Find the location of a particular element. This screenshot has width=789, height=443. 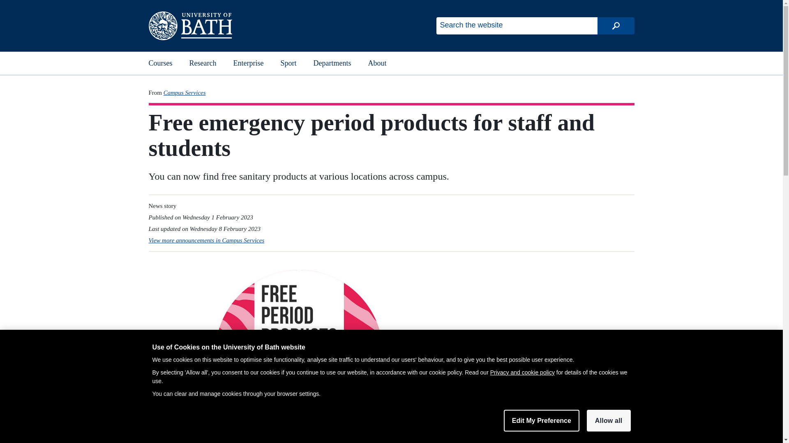

Edit My Preference is located at coordinates (542, 420).